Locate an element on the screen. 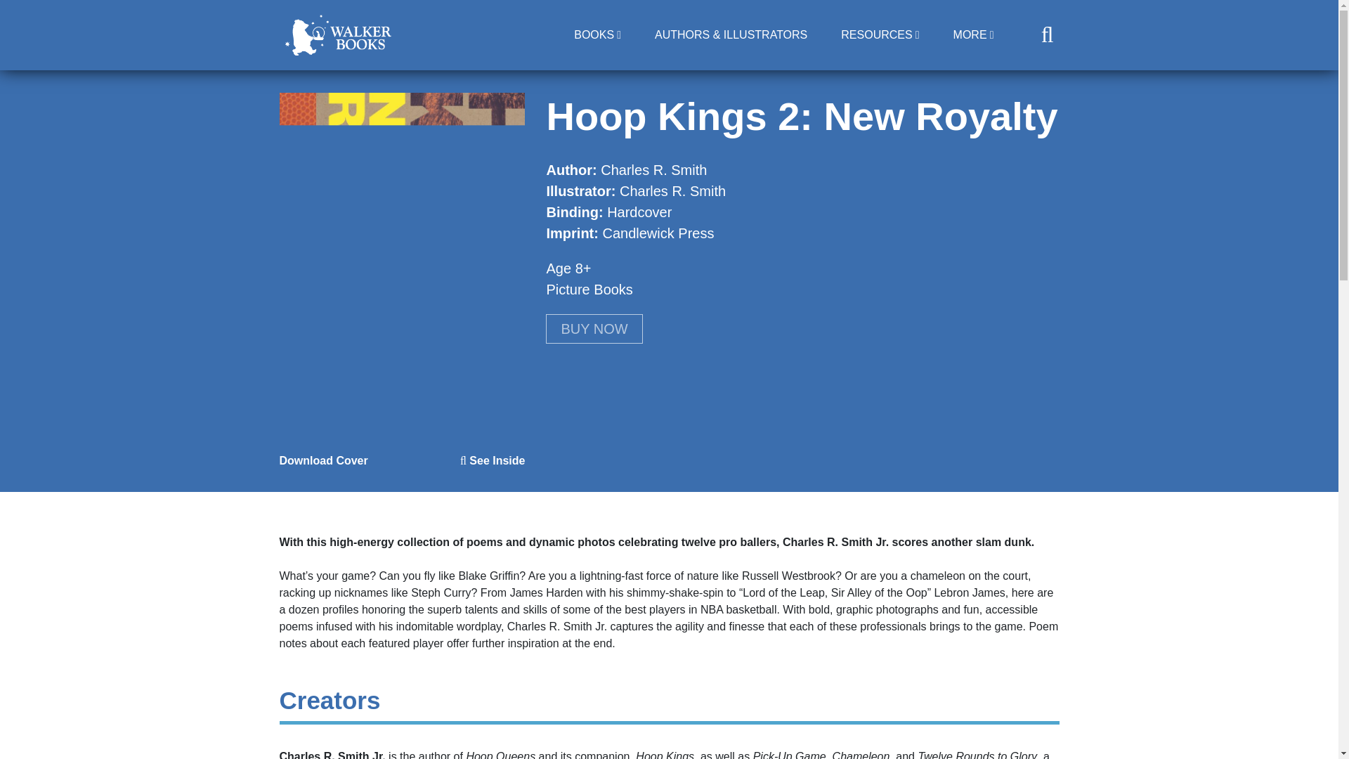  Resources is located at coordinates (880, 35).